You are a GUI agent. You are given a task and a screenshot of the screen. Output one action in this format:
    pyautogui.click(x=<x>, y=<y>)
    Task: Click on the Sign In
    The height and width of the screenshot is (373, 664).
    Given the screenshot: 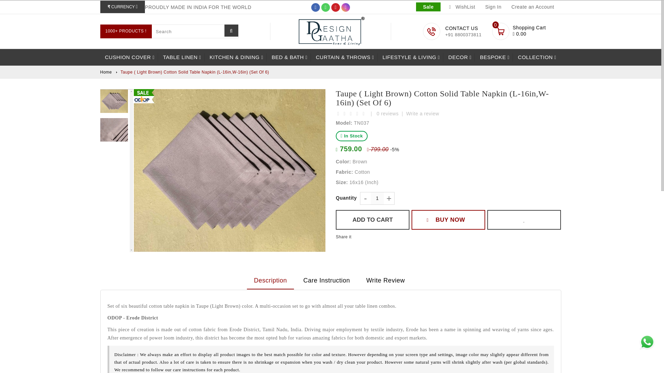 What is the action you would take?
    pyautogui.click(x=537, y=30)
    